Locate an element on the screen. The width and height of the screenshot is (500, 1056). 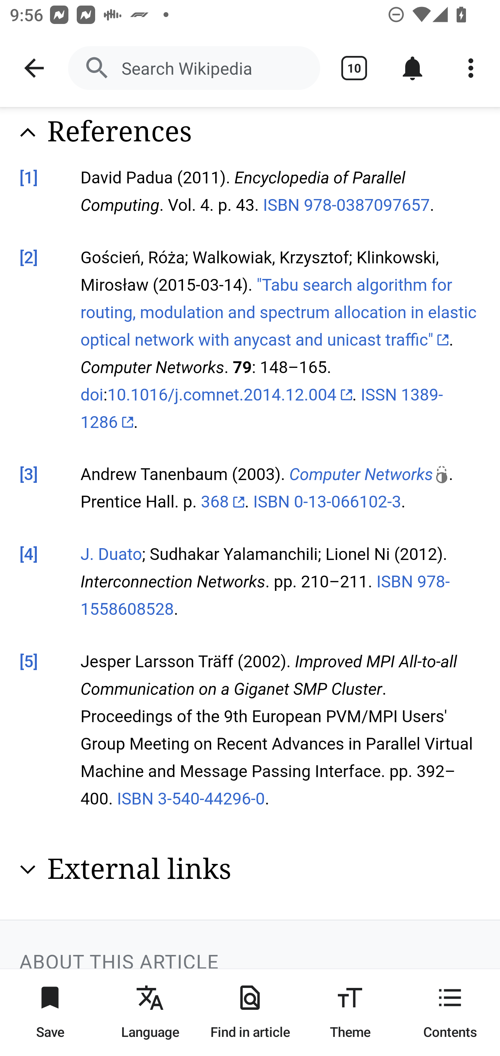
ISBN is located at coordinates (281, 206).